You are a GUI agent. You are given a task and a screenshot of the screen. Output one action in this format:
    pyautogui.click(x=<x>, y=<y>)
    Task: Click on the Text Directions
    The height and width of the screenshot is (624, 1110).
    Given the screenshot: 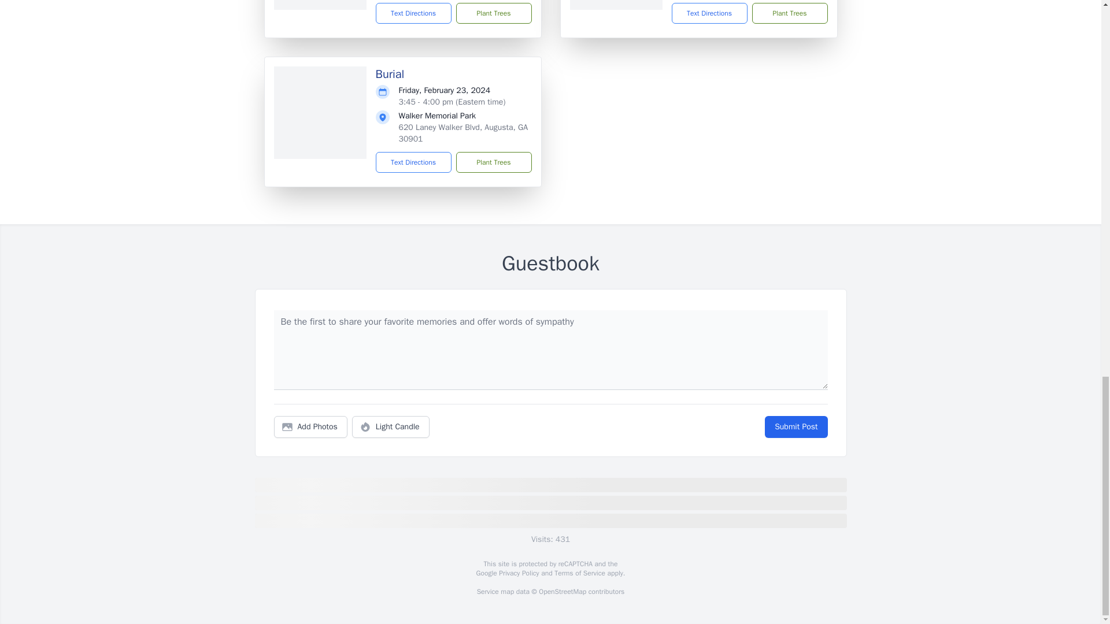 What is the action you would take?
    pyautogui.click(x=414, y=162)
    